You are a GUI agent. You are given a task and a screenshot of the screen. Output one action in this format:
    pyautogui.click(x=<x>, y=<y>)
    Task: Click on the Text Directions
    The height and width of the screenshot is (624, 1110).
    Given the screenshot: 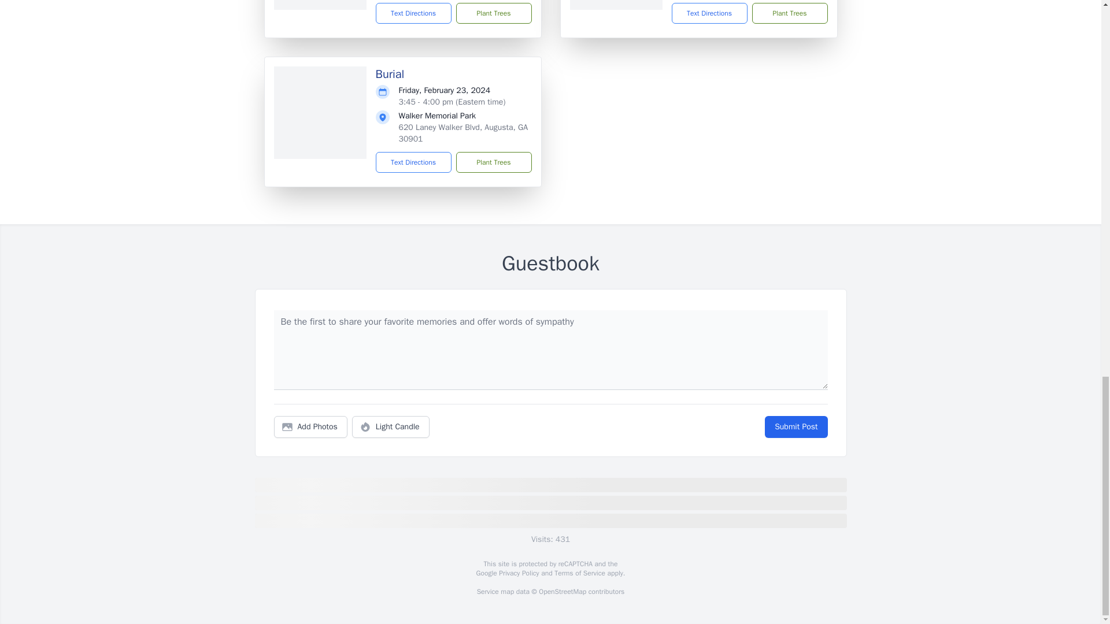 What is the action you would take?
    pyautogui.click(x=414, y=162)
    